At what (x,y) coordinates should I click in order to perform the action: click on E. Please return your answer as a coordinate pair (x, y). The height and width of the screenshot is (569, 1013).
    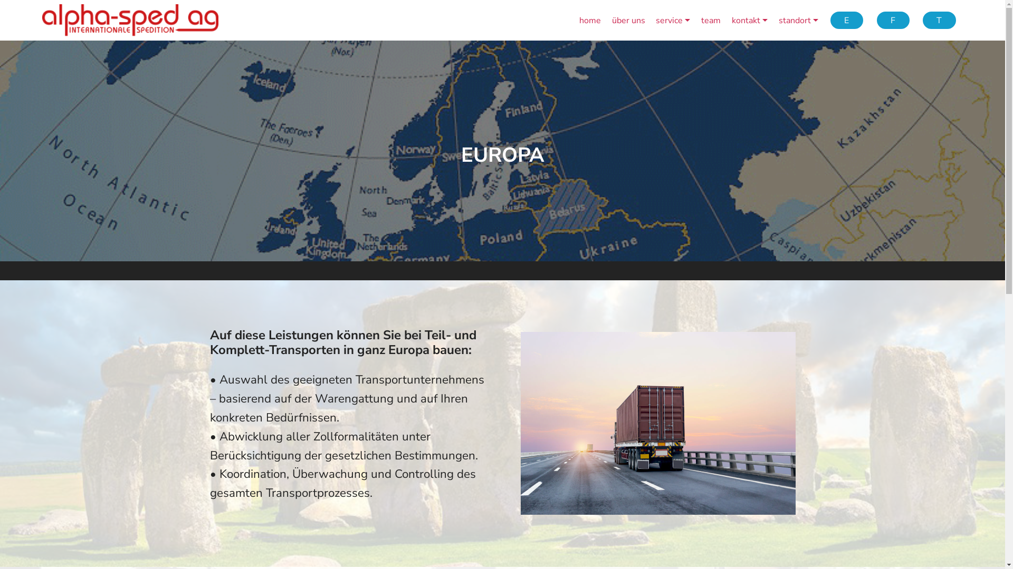
    Looking at the image, I should click on (847, 20).